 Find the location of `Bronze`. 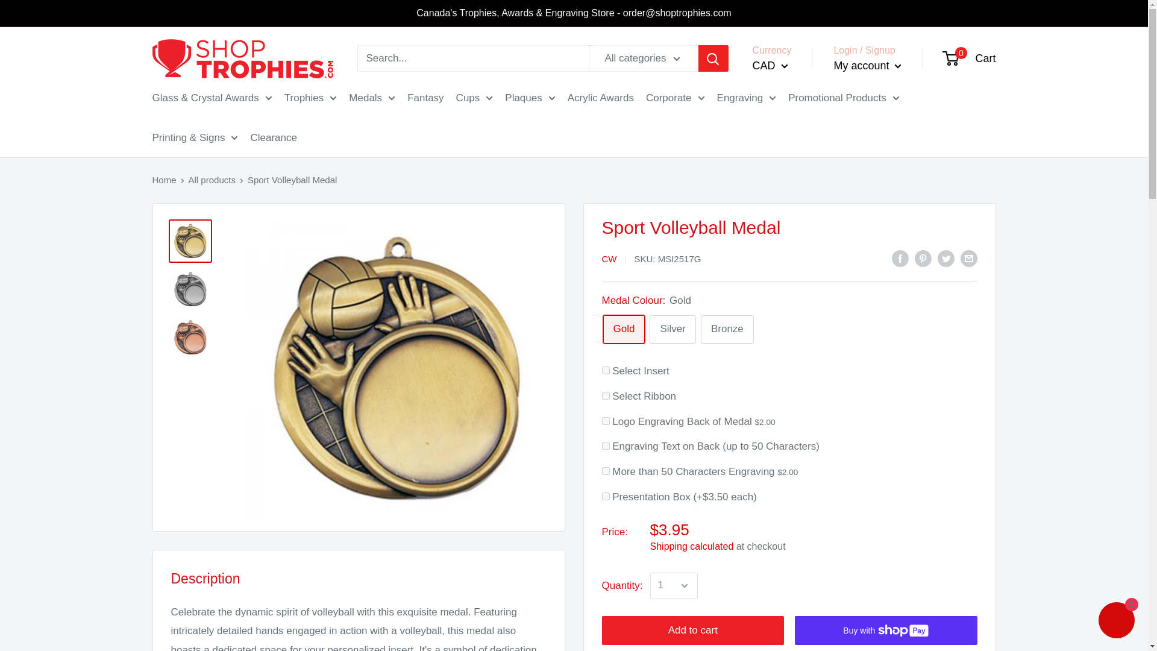

Bronze is located at coordinates (727, 329).